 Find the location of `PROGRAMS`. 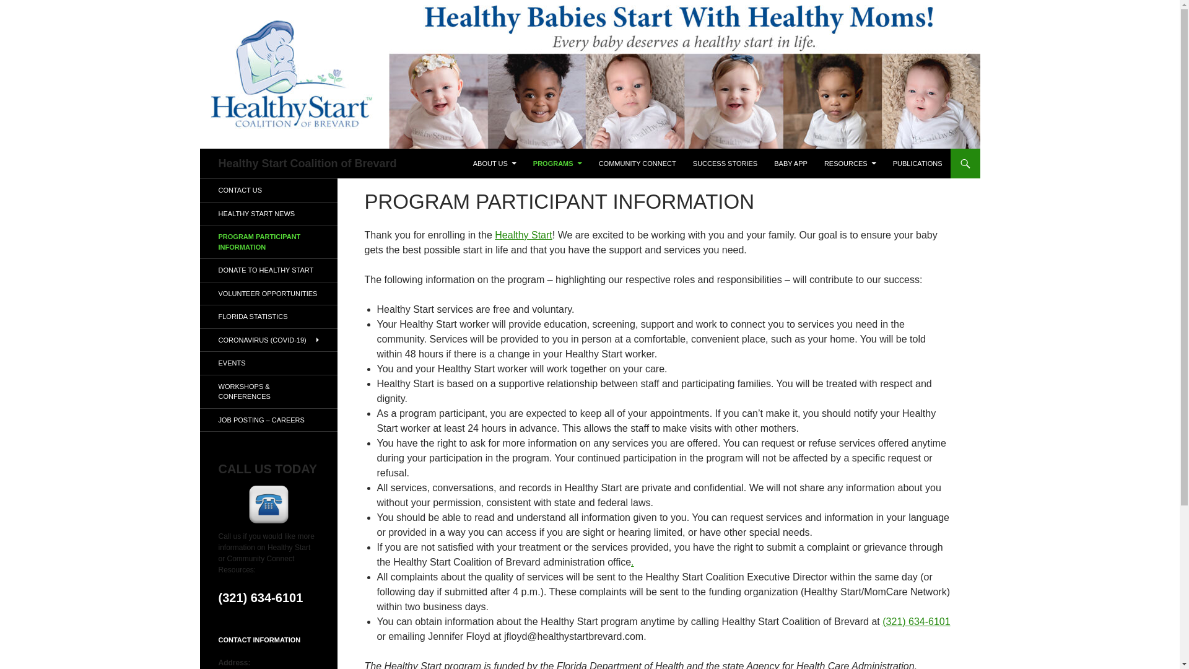

PROGRAMS is located at coordinates (557, 164).